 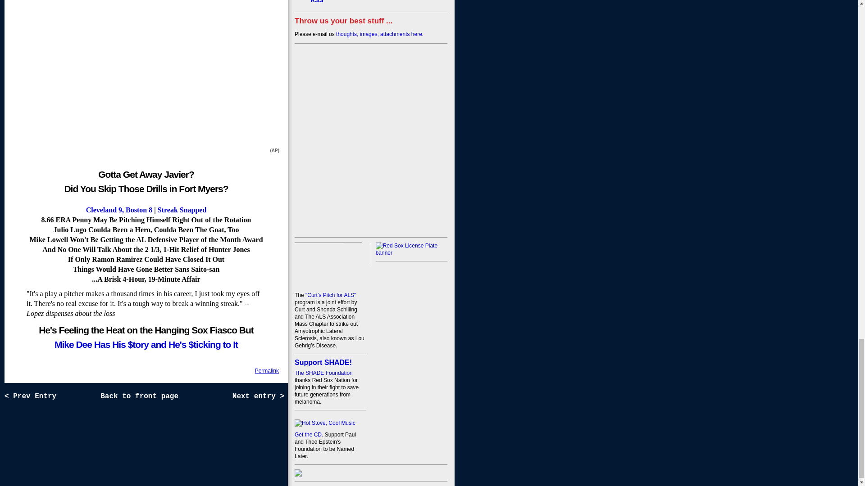 I want to click on Back to front page, so click(x=141, y=396).